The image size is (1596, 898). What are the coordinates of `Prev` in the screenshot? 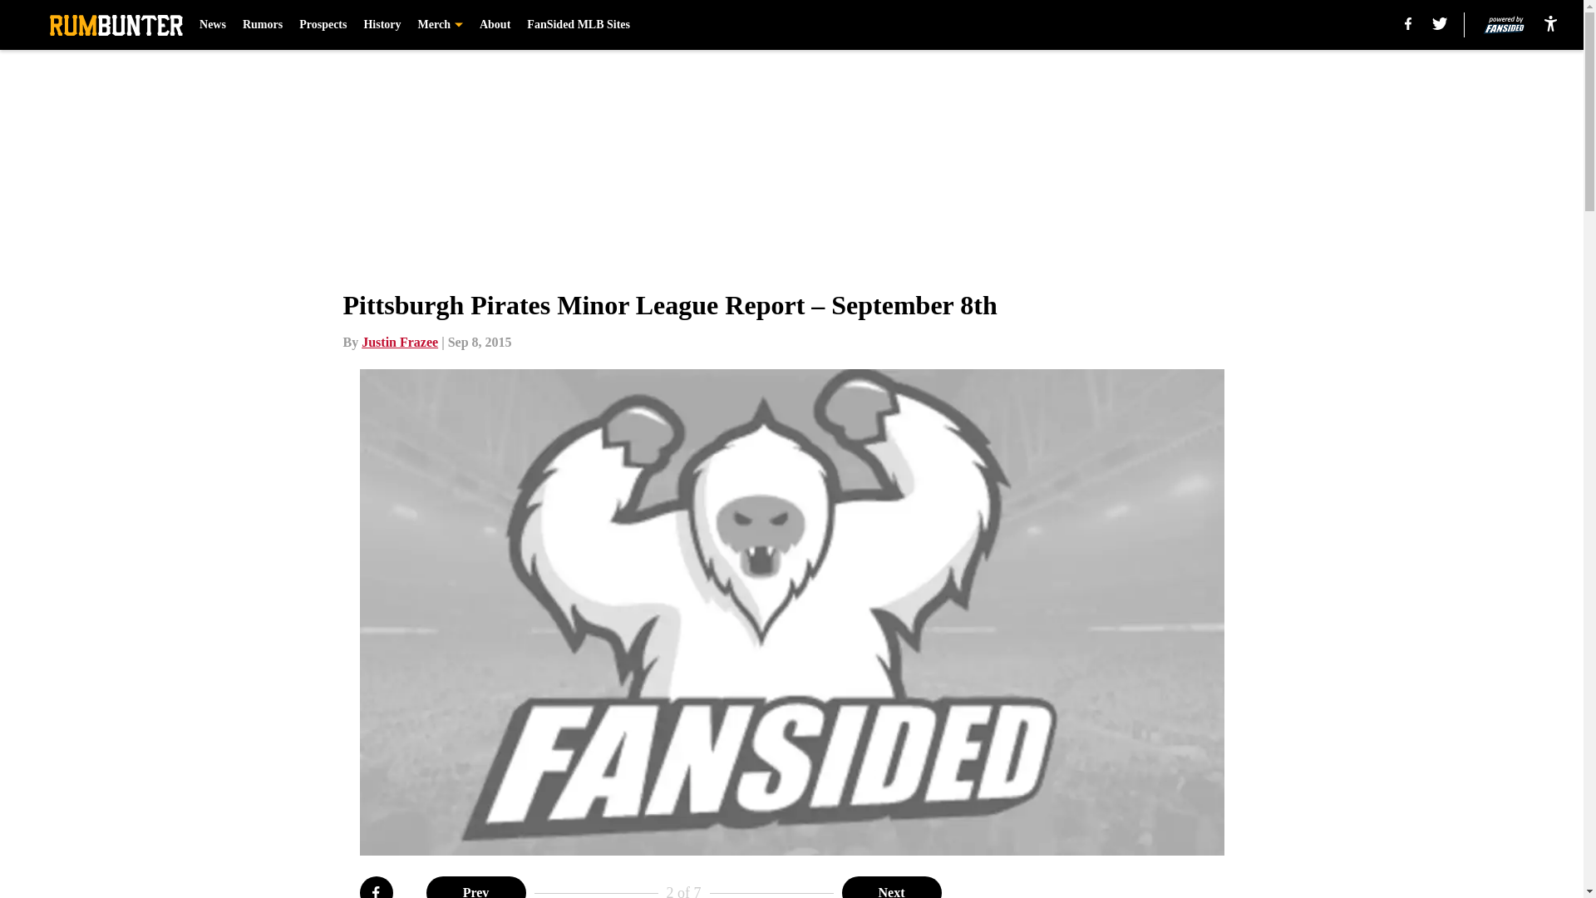 It's located at (475, 887).